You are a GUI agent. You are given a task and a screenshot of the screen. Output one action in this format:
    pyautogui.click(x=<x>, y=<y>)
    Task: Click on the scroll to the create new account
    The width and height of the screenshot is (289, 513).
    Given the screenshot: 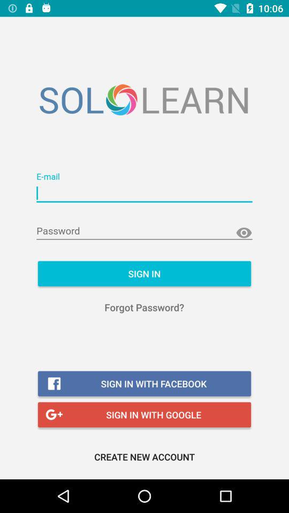 What is the action you would take?
    pyautogui.click(x=144, y=456)
    